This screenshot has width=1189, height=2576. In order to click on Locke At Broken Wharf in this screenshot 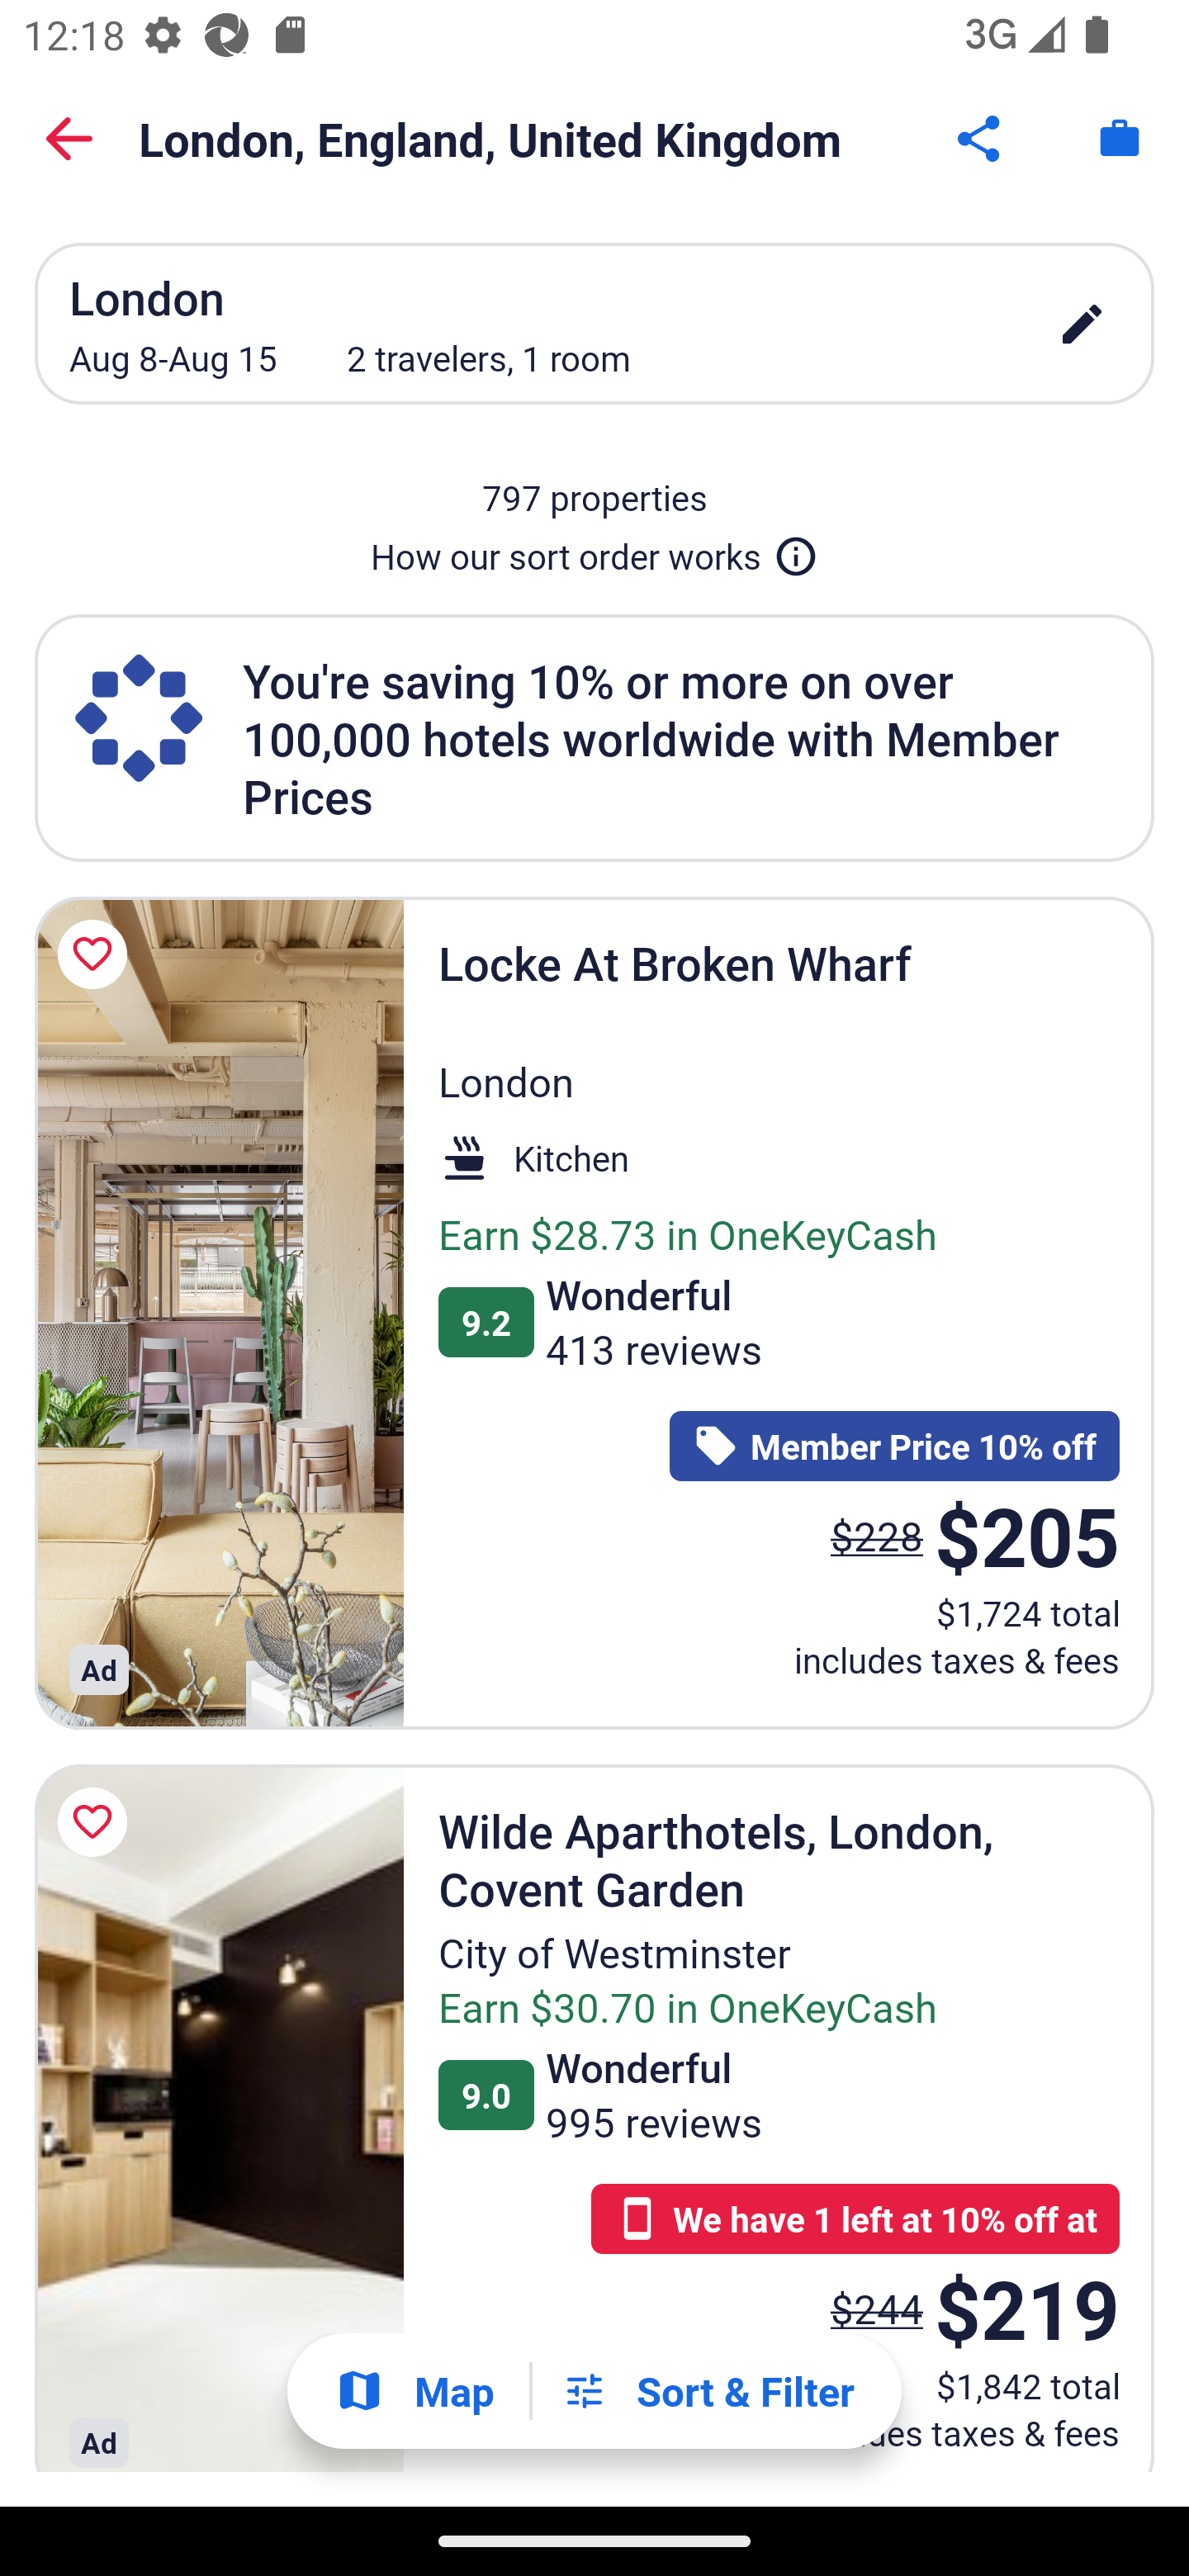, I will do `click(219, 1312)`.